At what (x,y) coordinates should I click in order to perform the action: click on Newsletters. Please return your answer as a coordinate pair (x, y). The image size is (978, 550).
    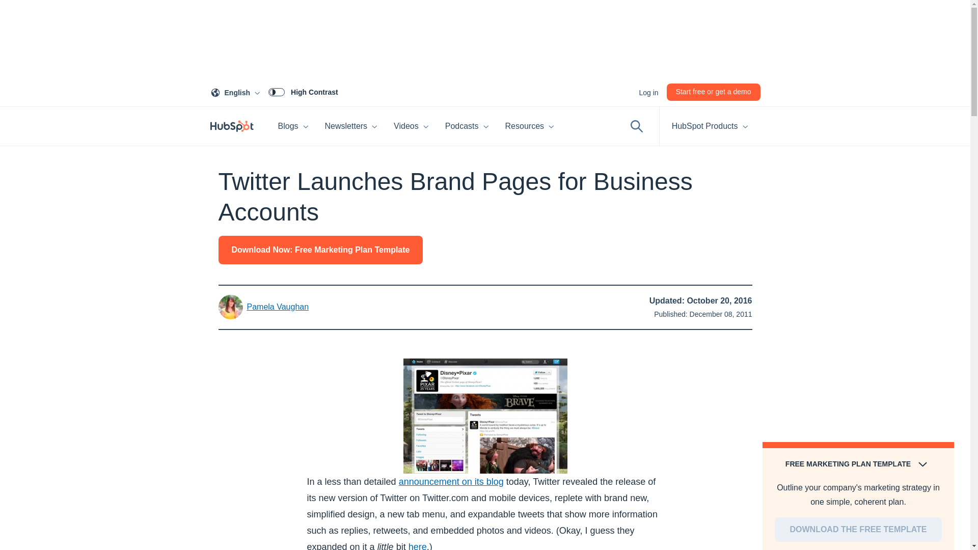
    Looking at the image, I should click on (451, 482).